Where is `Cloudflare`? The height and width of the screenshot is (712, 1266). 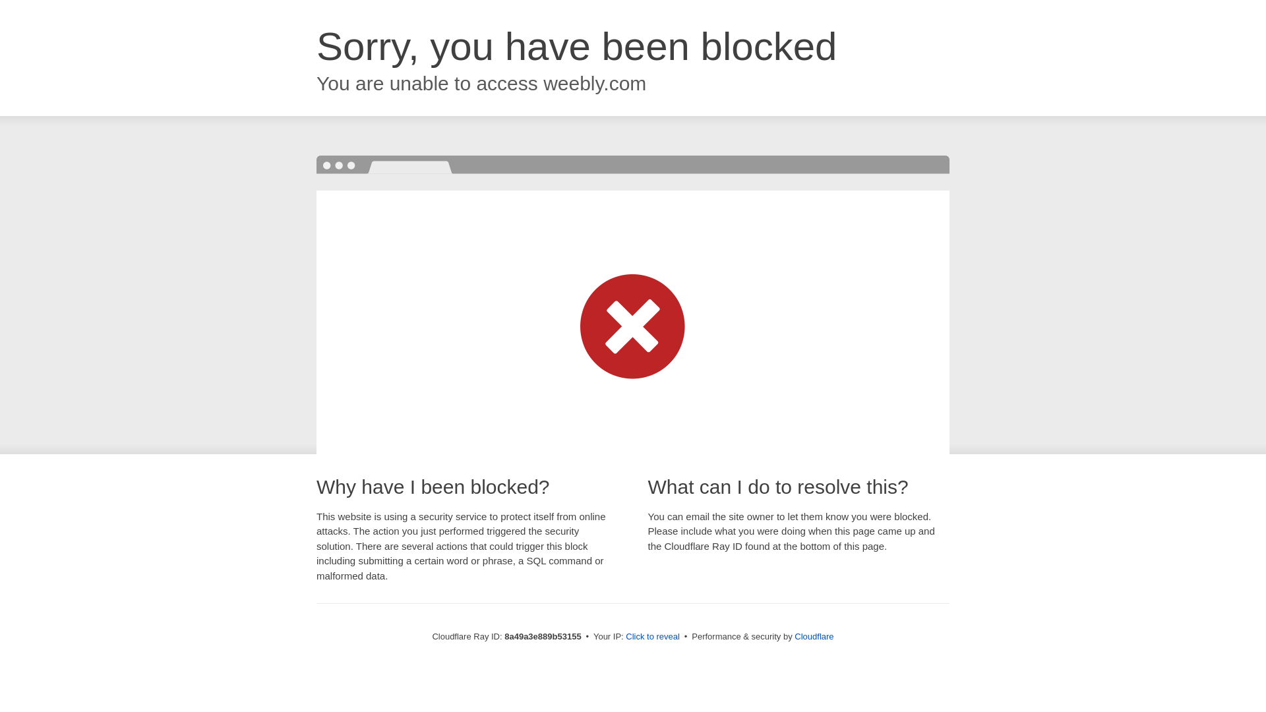 Cloudflare is located at coordinates (814, 636).